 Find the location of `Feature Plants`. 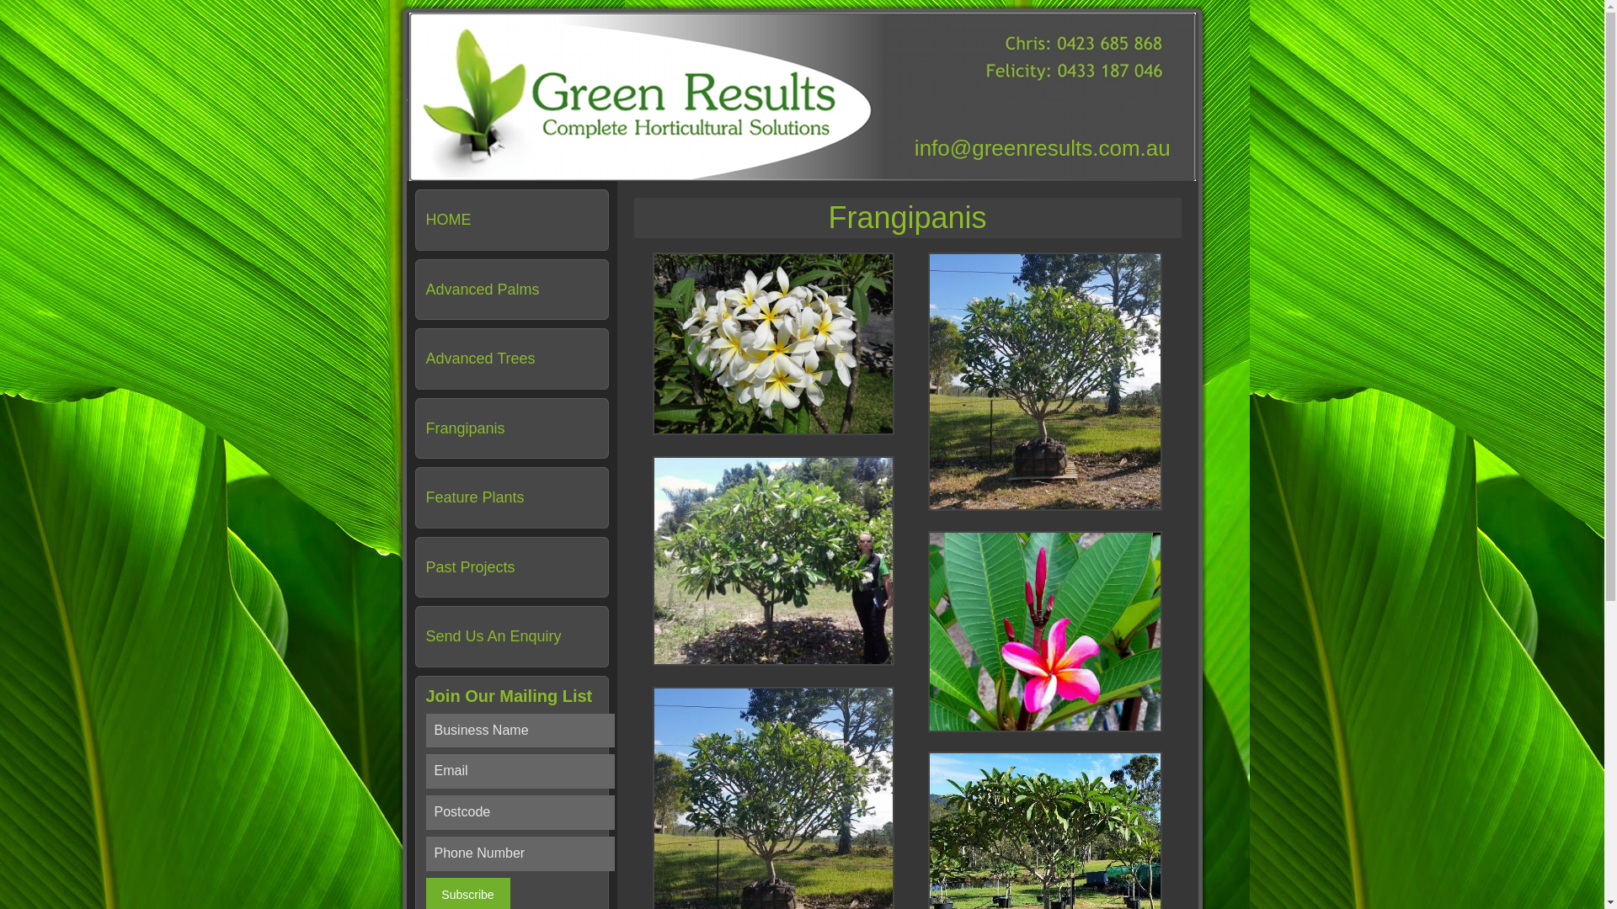

Feature Plants is located at coordinates (475, 497).